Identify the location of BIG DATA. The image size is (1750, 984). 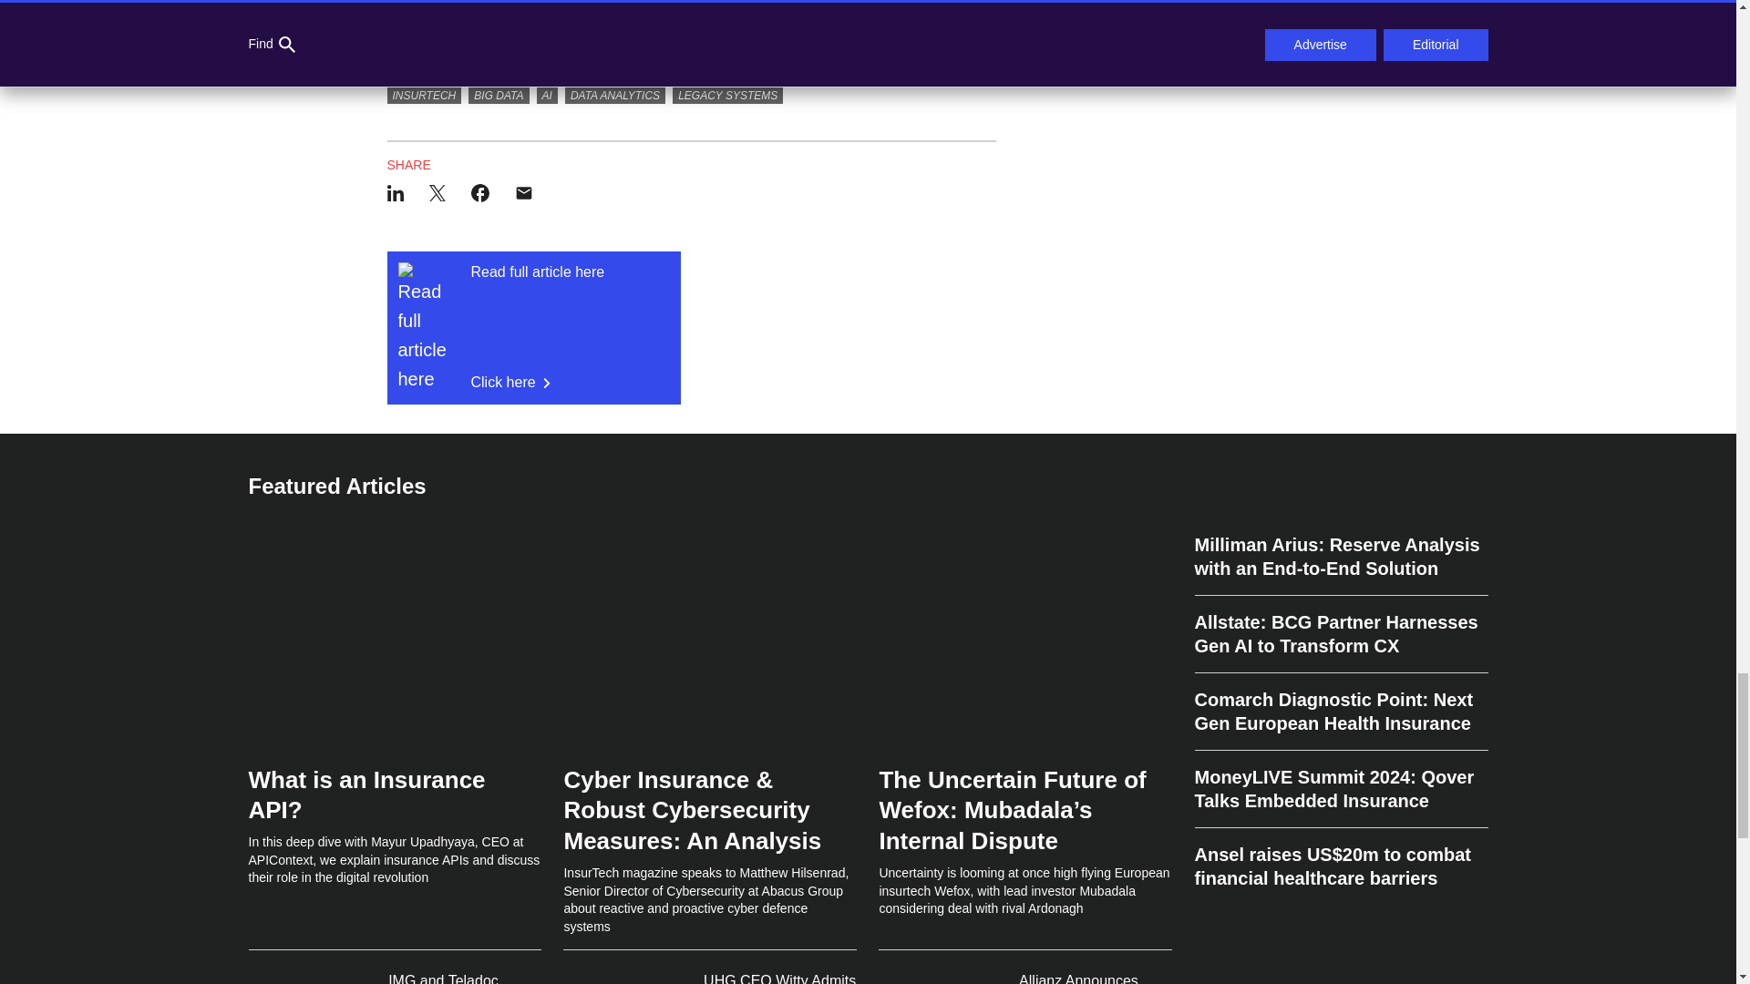
(727, 93).